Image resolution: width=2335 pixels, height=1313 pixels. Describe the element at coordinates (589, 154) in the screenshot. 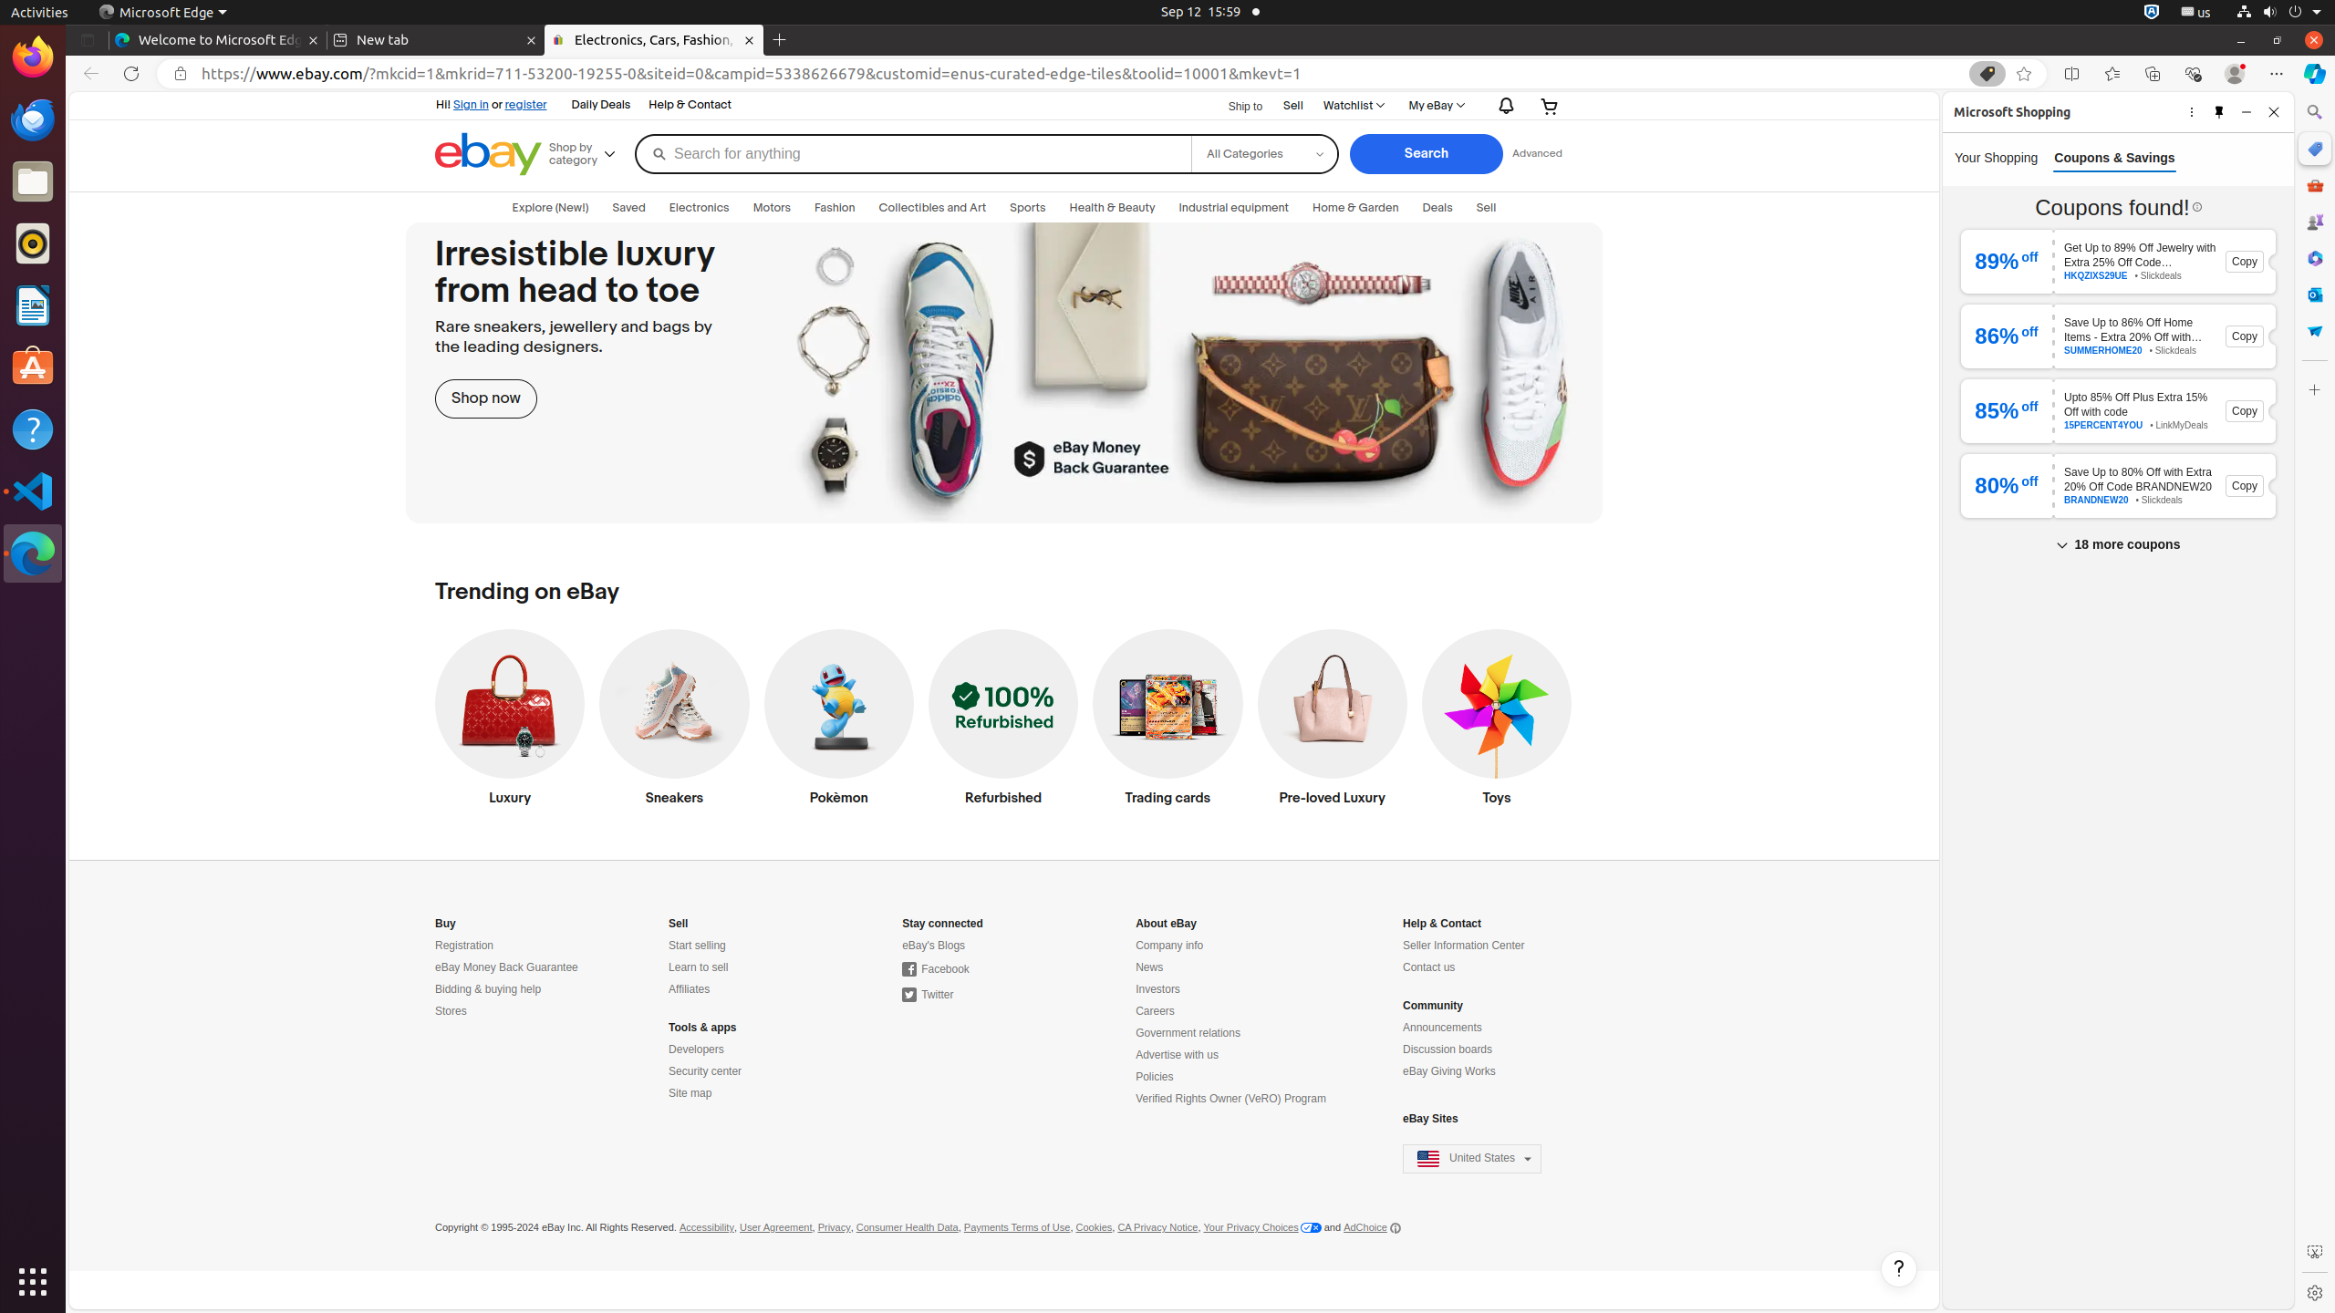

I see `Shop by category` at that location.